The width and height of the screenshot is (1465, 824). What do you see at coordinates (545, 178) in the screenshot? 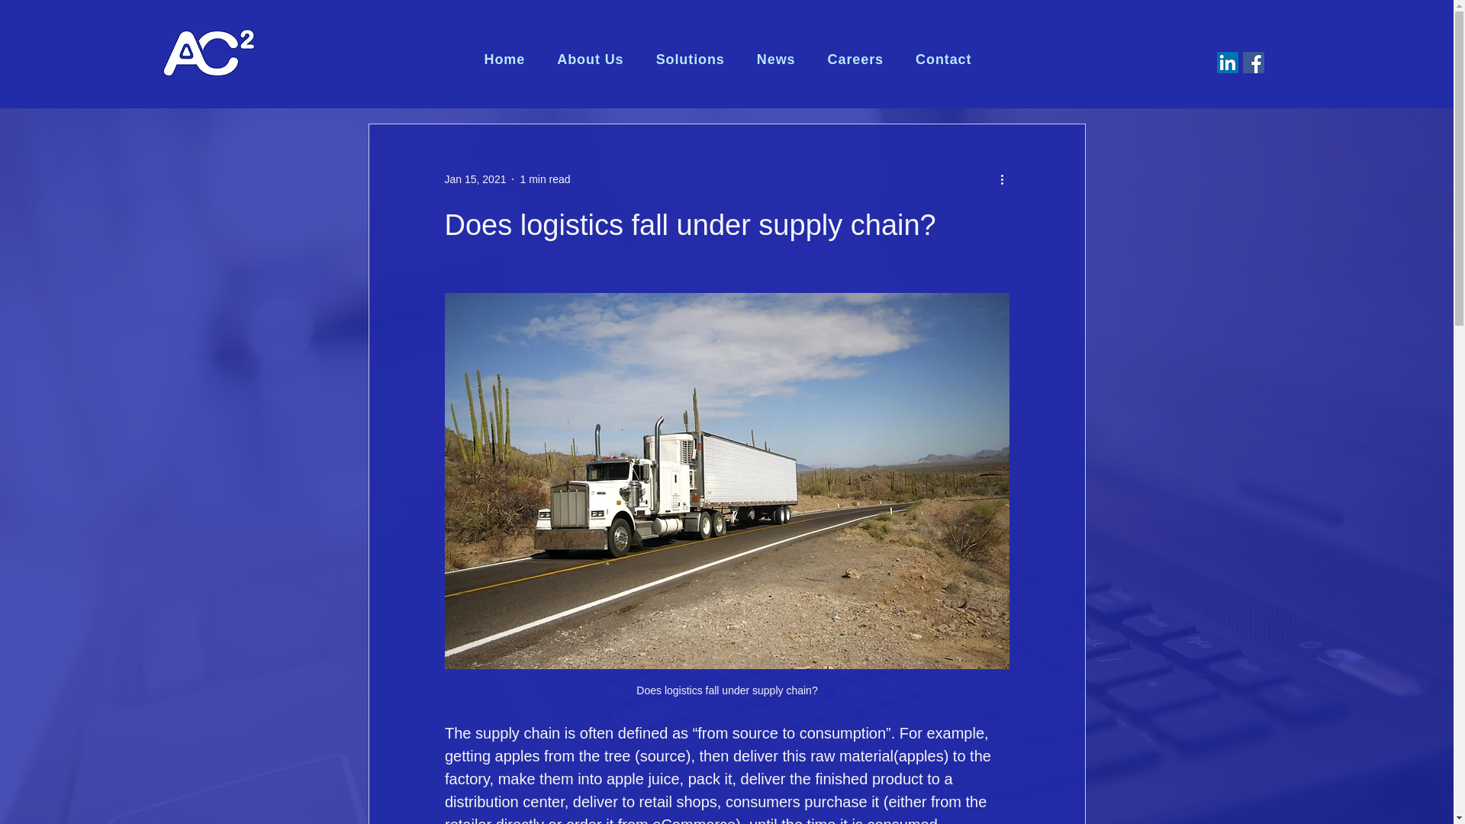
I see `1 min read` at bounding box center [545, 178].